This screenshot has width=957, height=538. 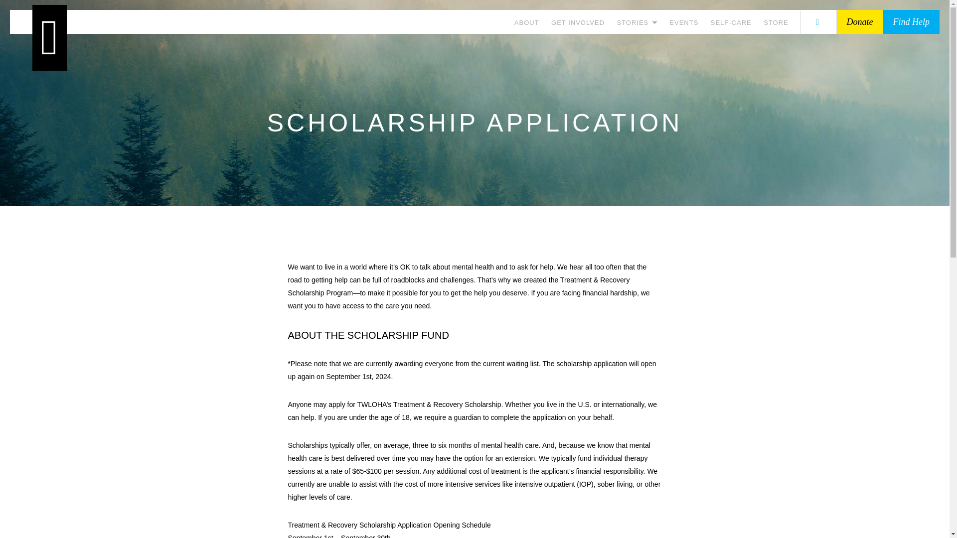 I want to click on EVENTS, so click(x=684, y=22).